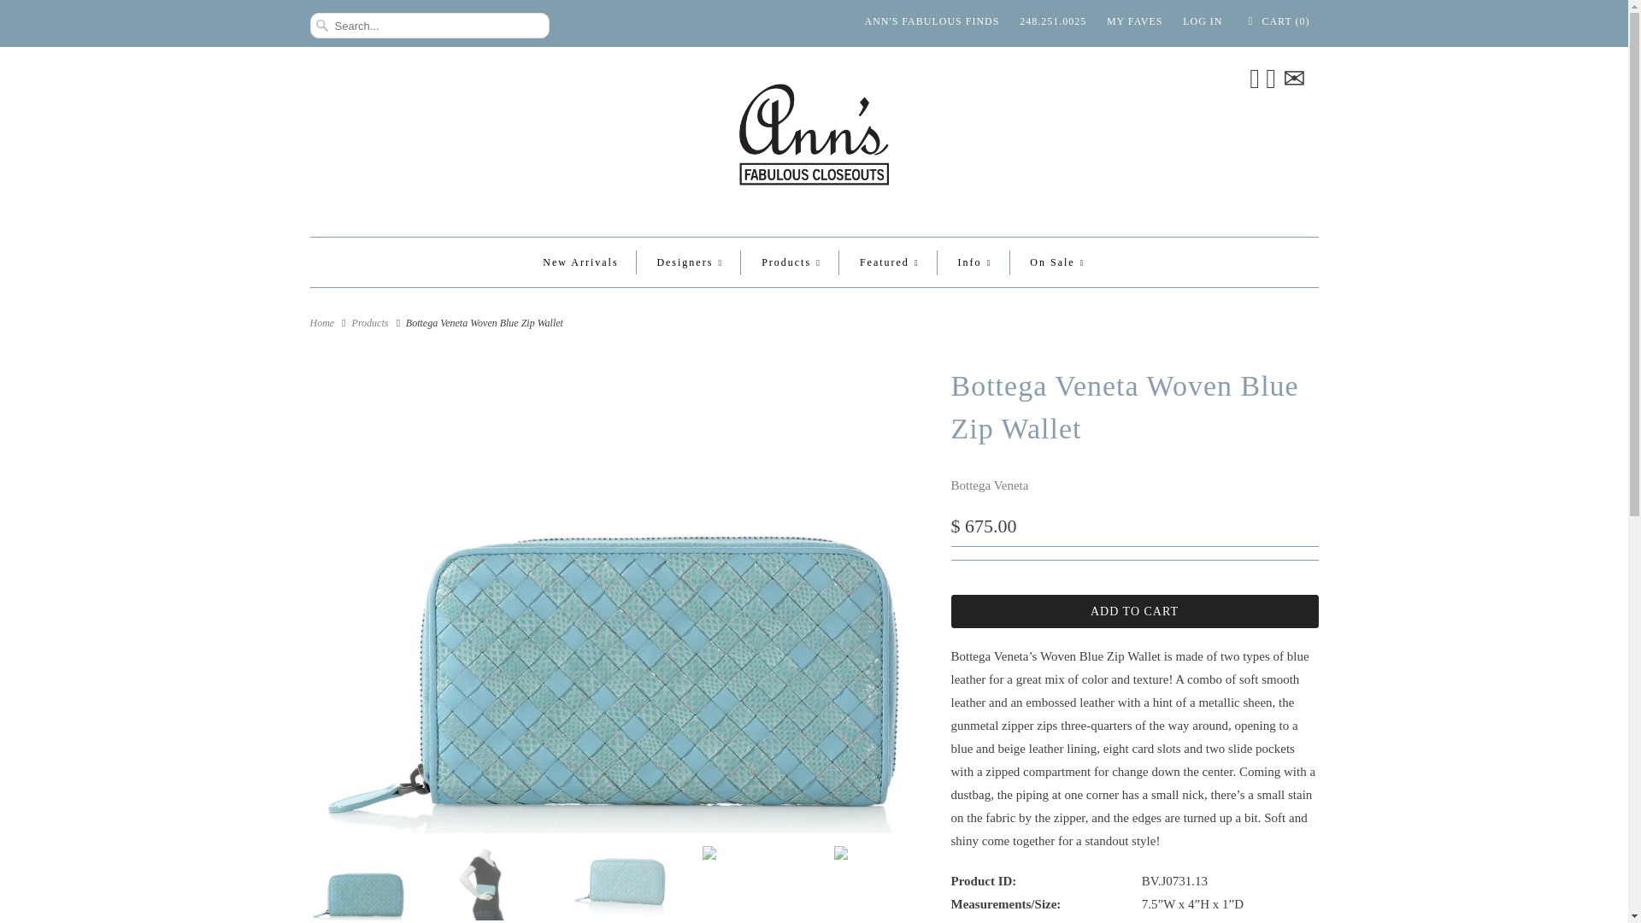 Image resolution: width=1641 pixels, height=923 pixels. I want to click on Ann's Fabulous Closeouts, so click(814, 140).